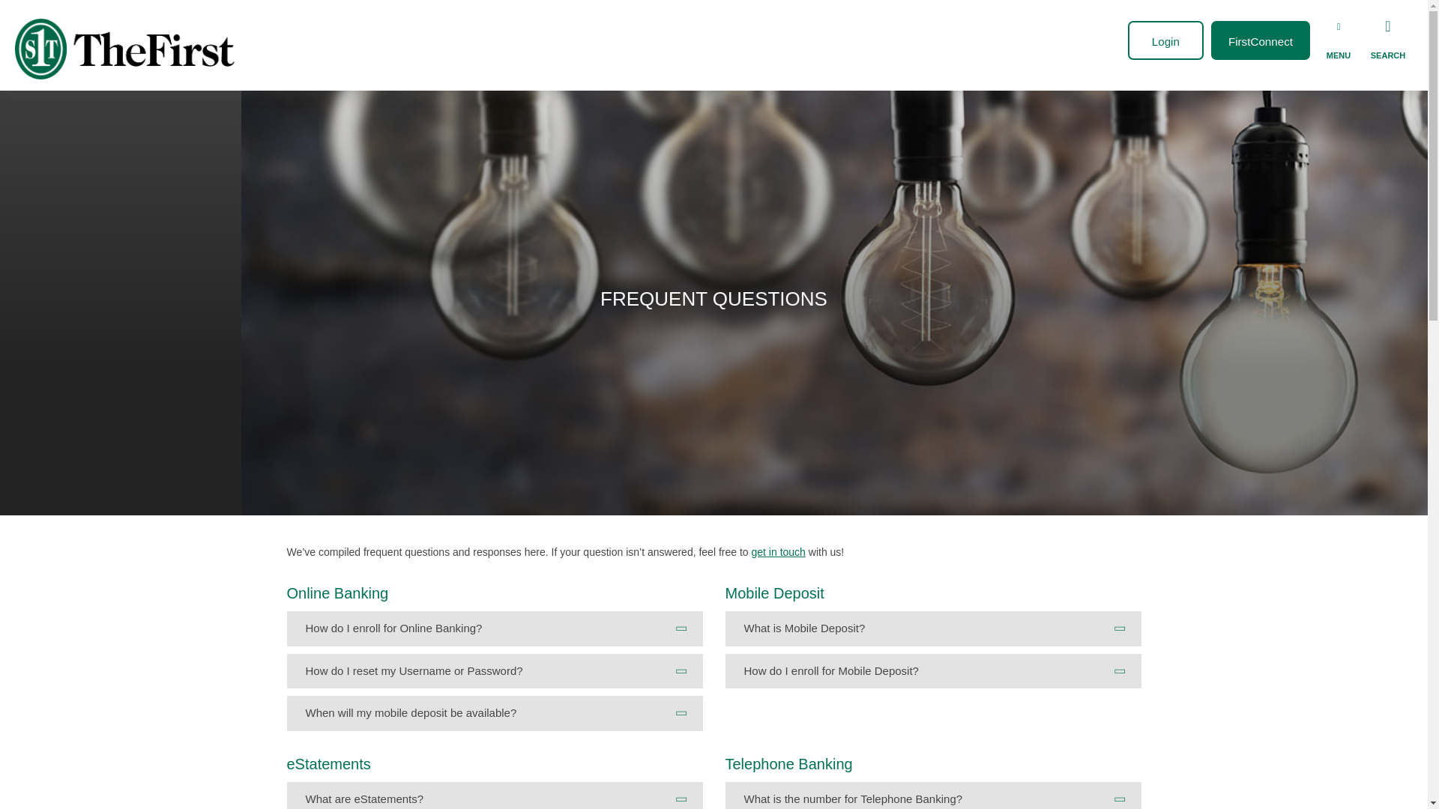 This screenshot has width=1439, height=809. Describe the element at coordinates (1261, 40) in the screenshot. I see `FirstConnect` at that location.